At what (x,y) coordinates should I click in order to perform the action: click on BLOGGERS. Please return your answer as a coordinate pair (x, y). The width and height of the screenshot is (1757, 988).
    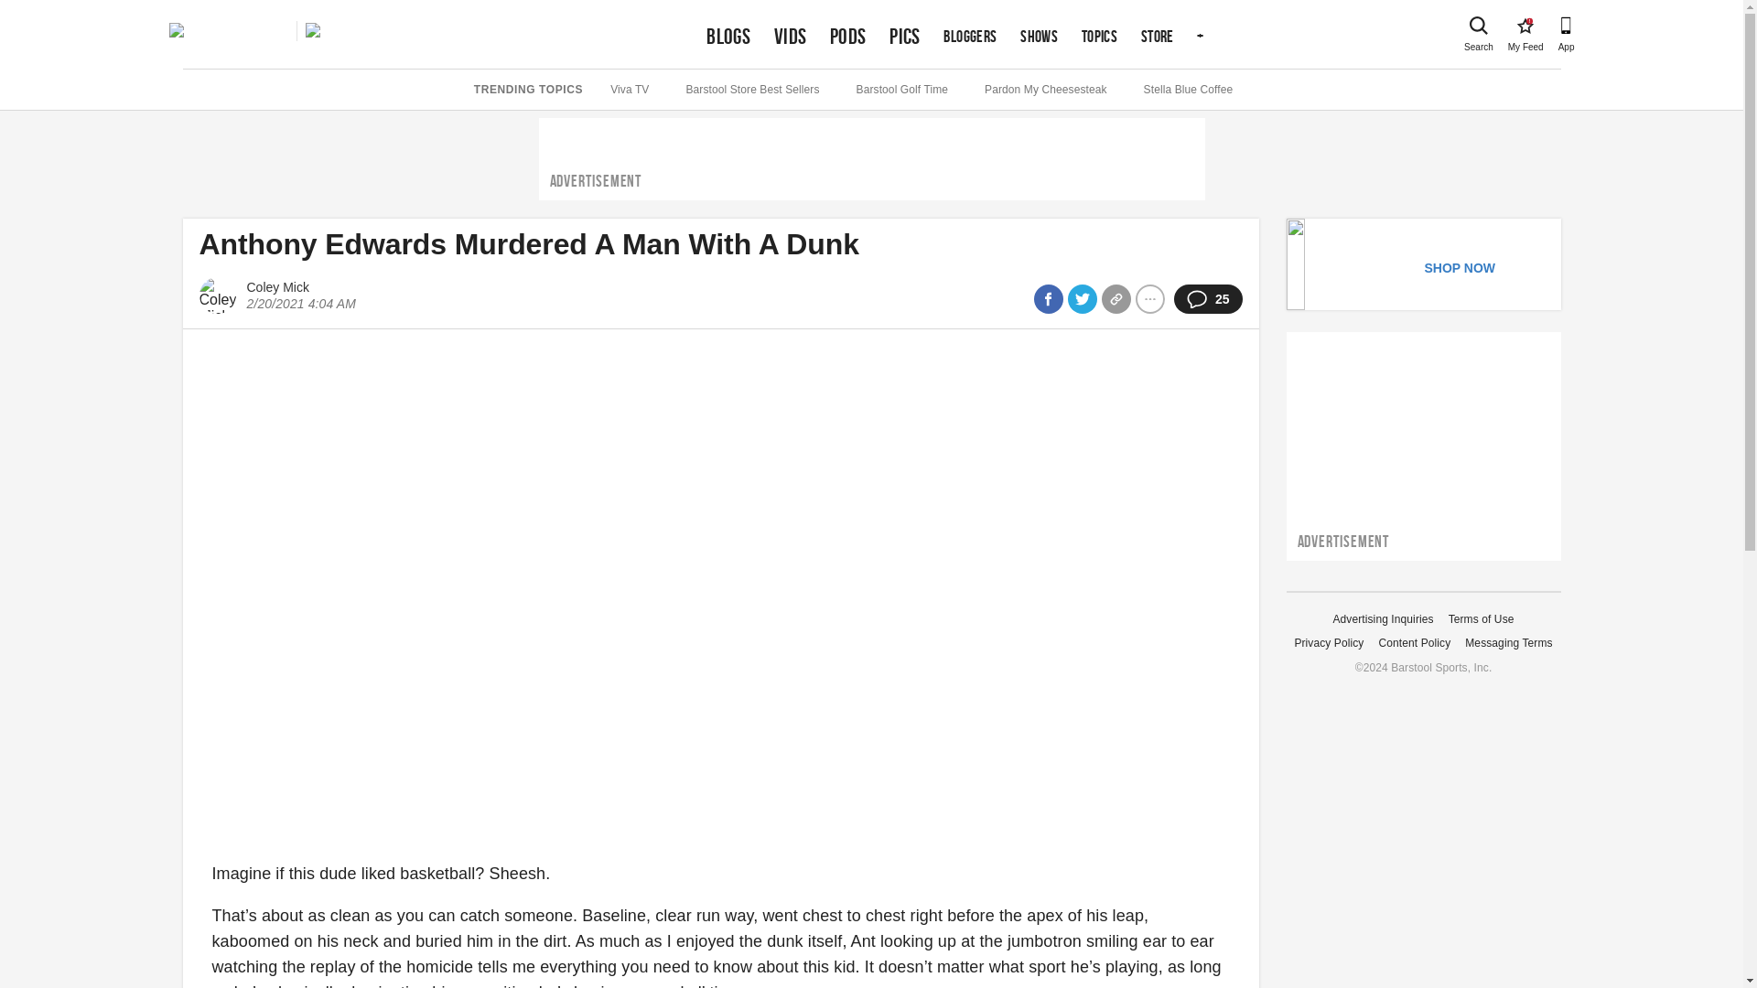
    Looking at the image, I should click on (970, 37).